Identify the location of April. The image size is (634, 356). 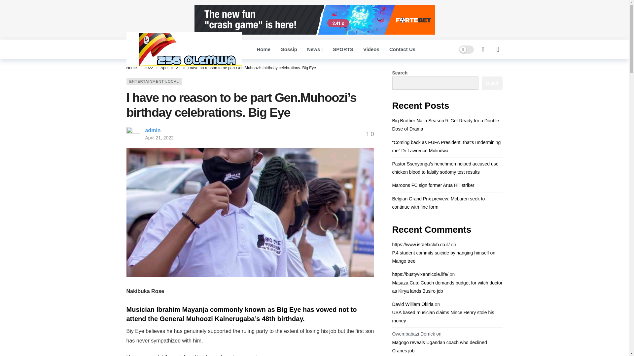
(164, 68).